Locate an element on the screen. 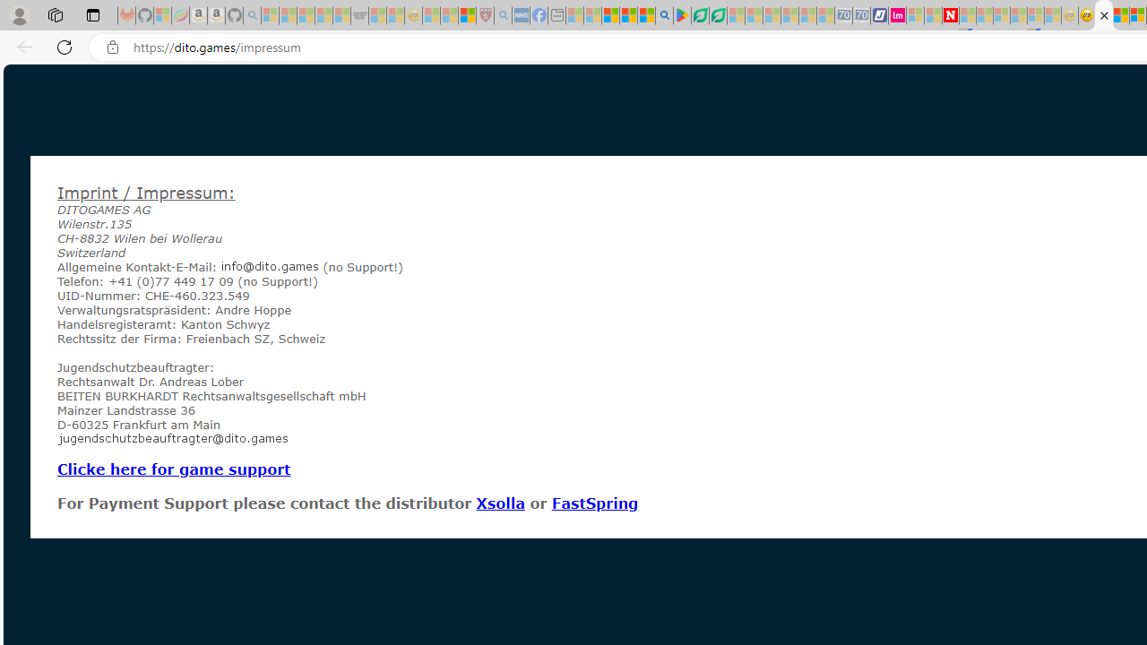 This screenshot has height=645, width=1147. Xsolla is located at coordinates (500, 503).